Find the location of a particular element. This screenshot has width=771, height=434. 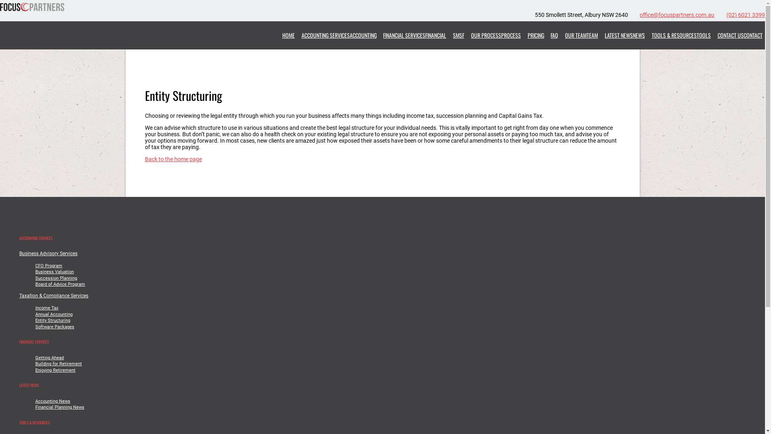

TOOLS & RESOURCESTOOLS is located at coordinates (681, 35).